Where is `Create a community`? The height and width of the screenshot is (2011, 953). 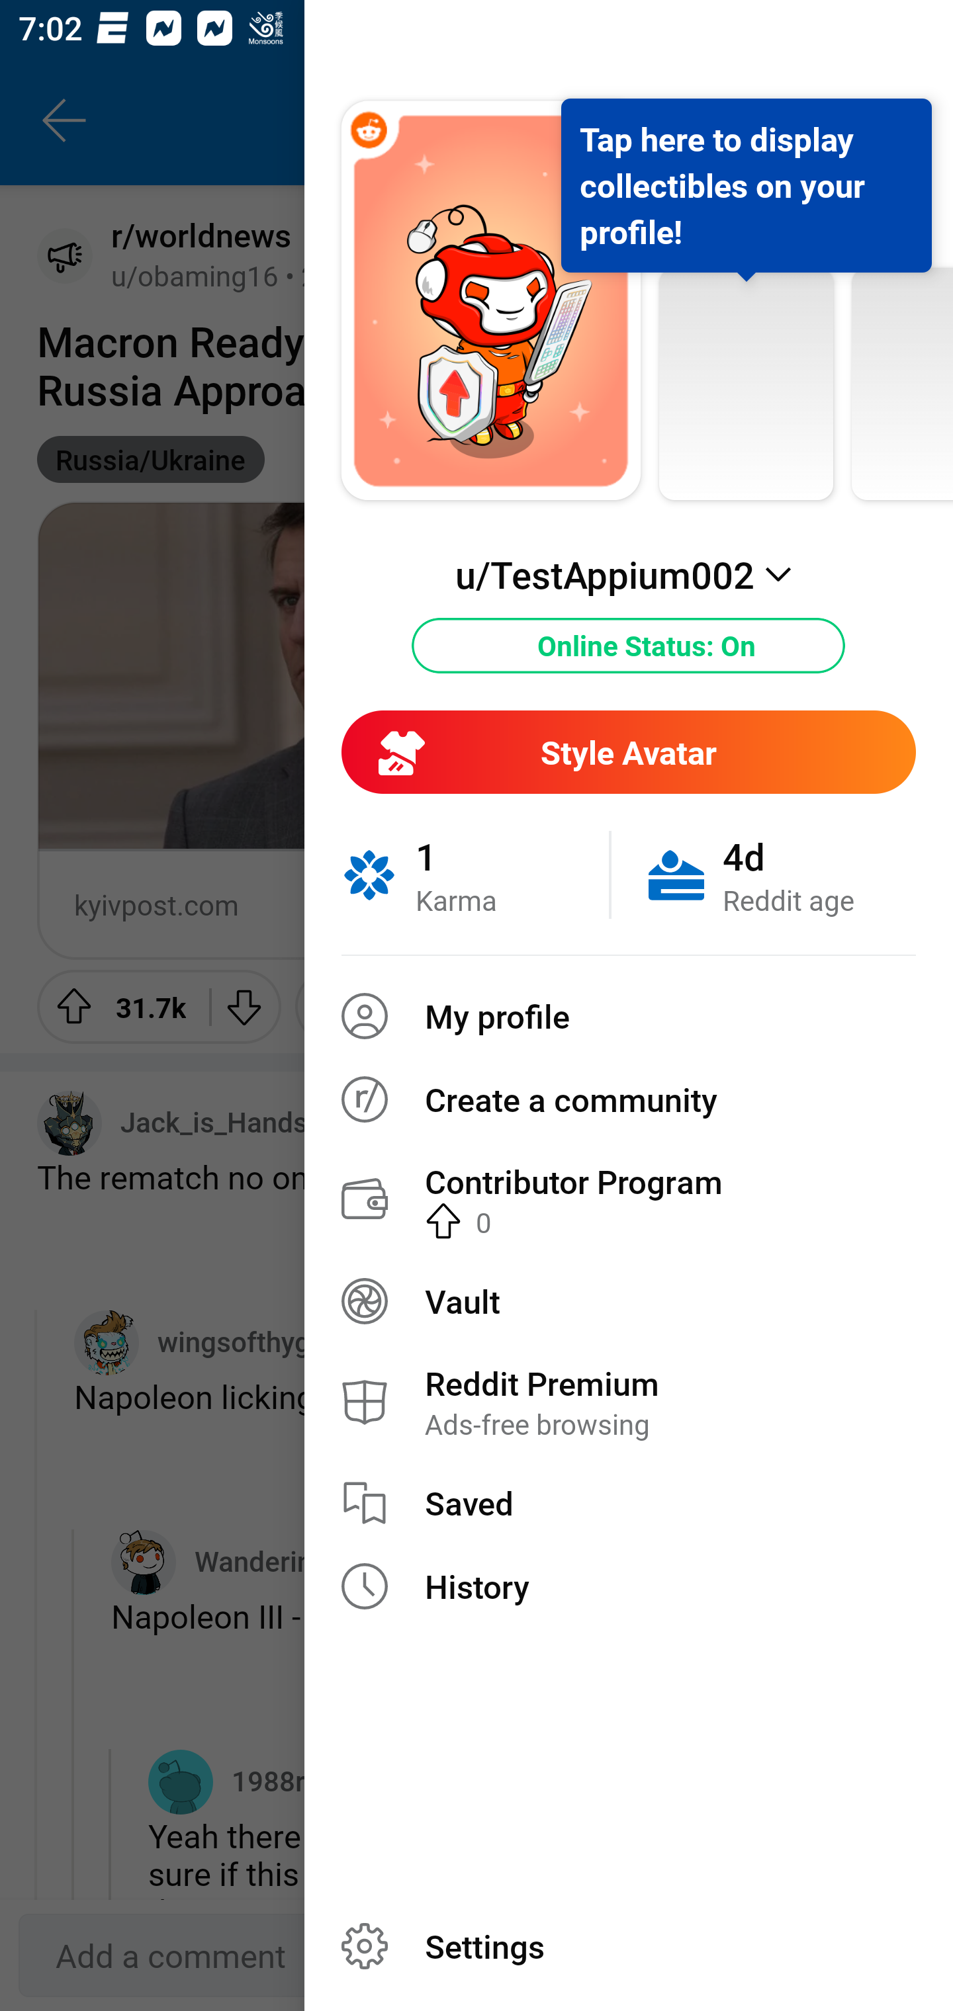 Create a community is located at coordinates (629, 1099).